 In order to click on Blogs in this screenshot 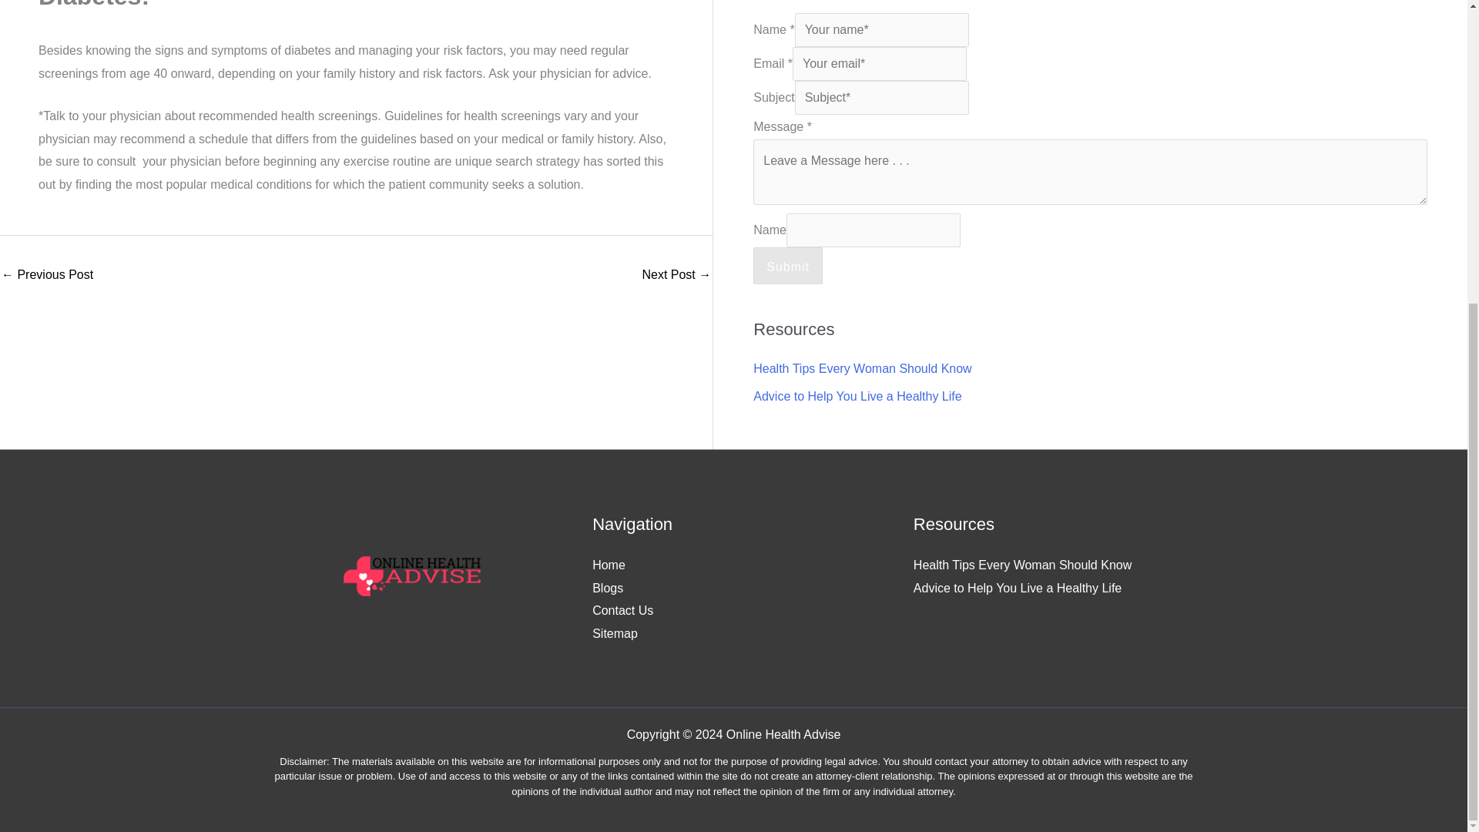, I will do `click(607, 588)`.